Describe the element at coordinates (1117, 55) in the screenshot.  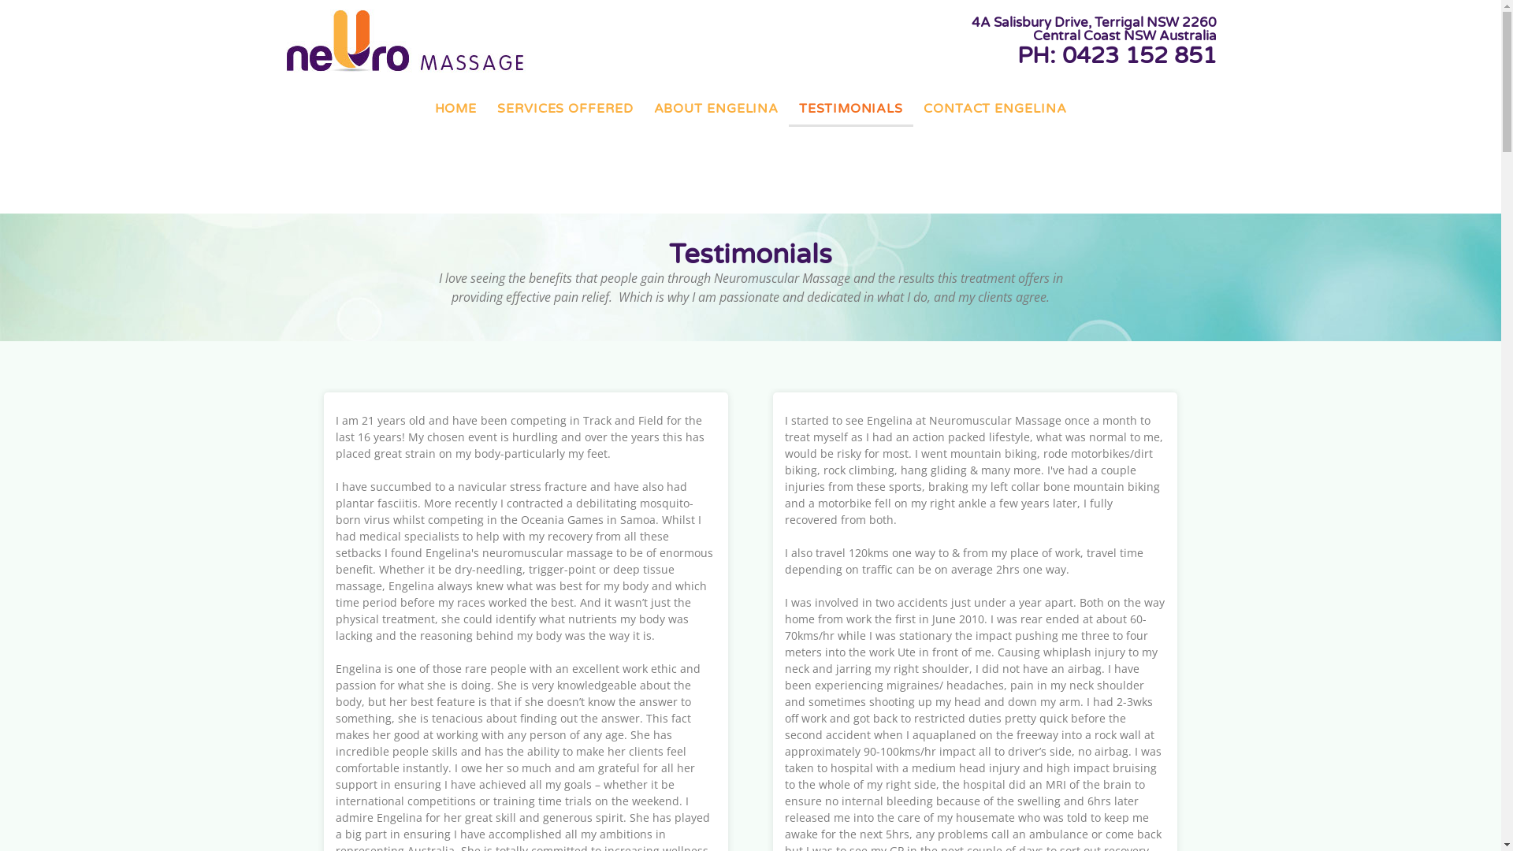
I see `PH: 0423 152 851` at that location.